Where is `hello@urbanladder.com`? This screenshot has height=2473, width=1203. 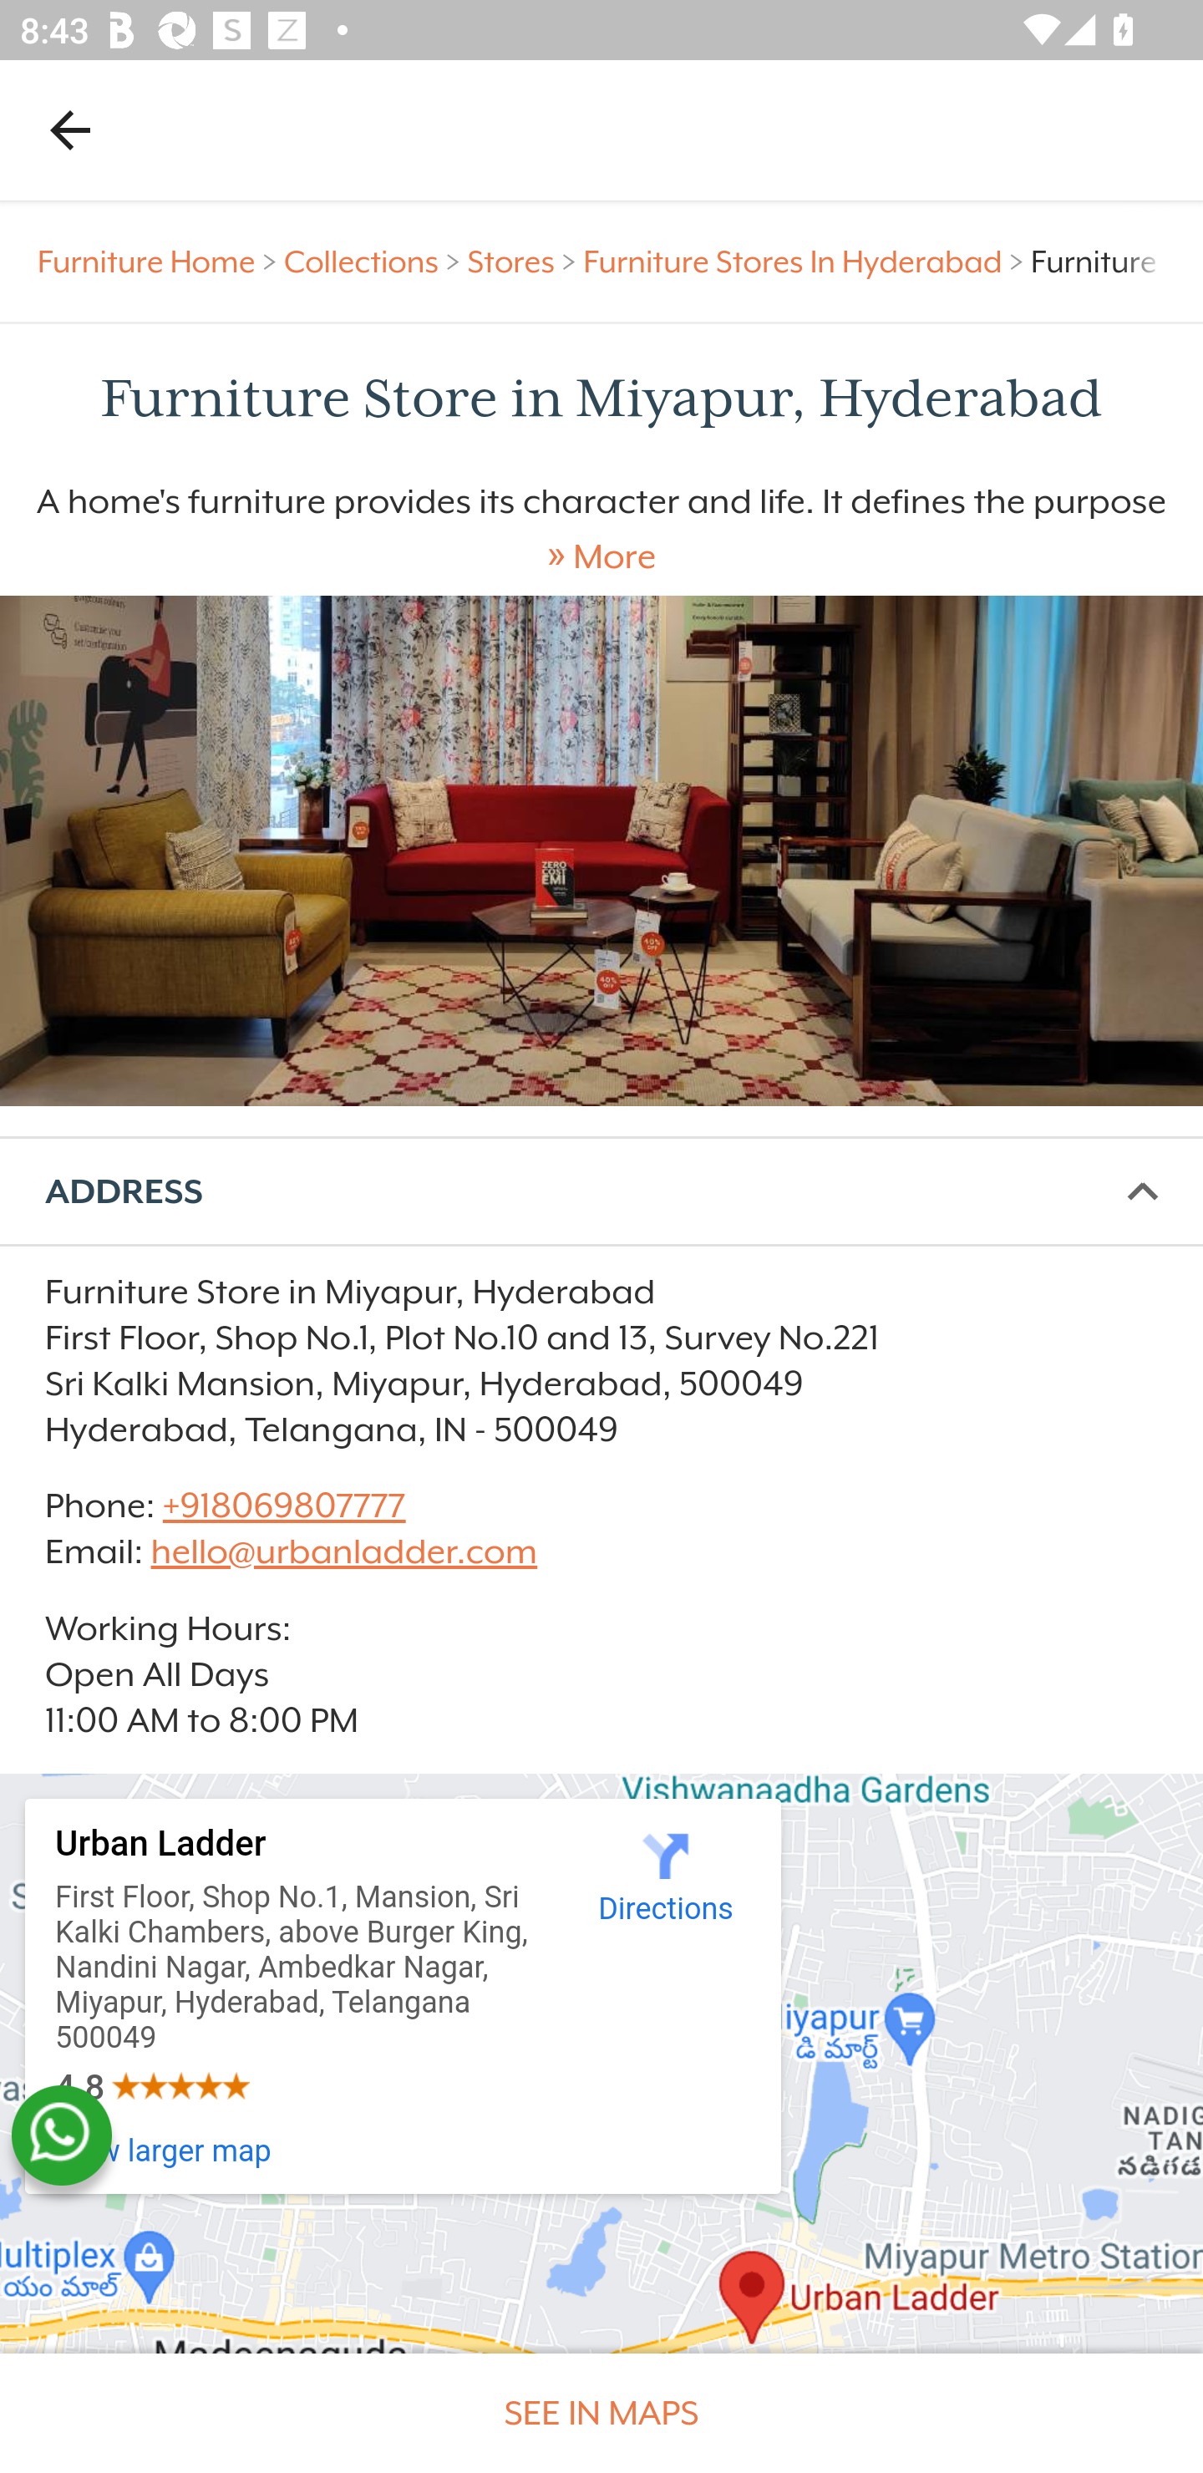
hello@urbanladder.com is located at coordinates (344, 1551).